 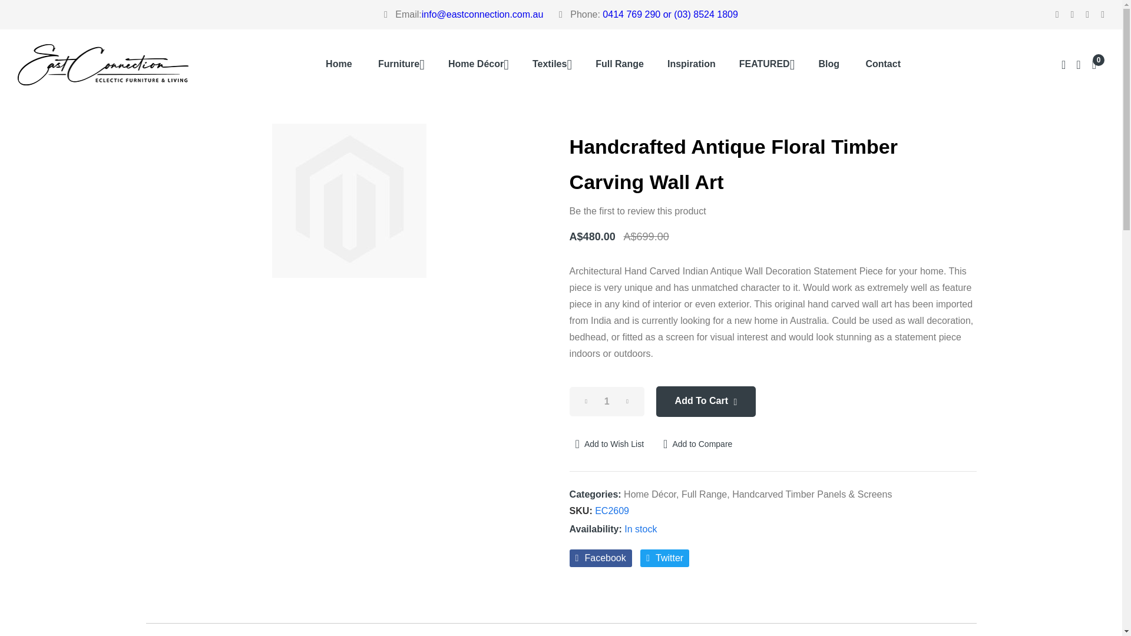 What do you see at coordinates (607, 402) in the screenshot?
I see `1` at bounding box center [607, 402].